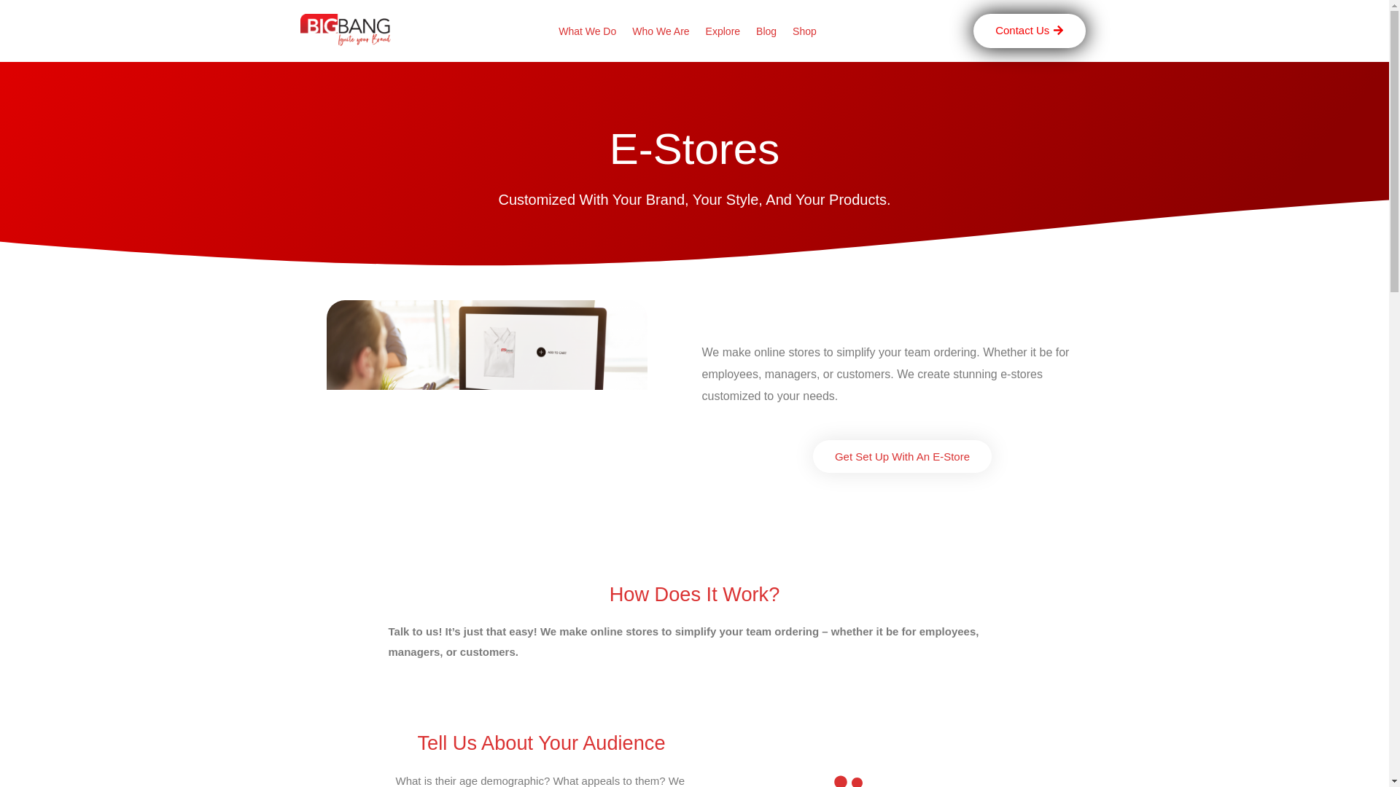 This screenshot has width=1400, height=787. What do you see at coordinates (902, 456) in the screenshot?
I see `Get Set Up With An E-Store` at bounding box center [902, 456].